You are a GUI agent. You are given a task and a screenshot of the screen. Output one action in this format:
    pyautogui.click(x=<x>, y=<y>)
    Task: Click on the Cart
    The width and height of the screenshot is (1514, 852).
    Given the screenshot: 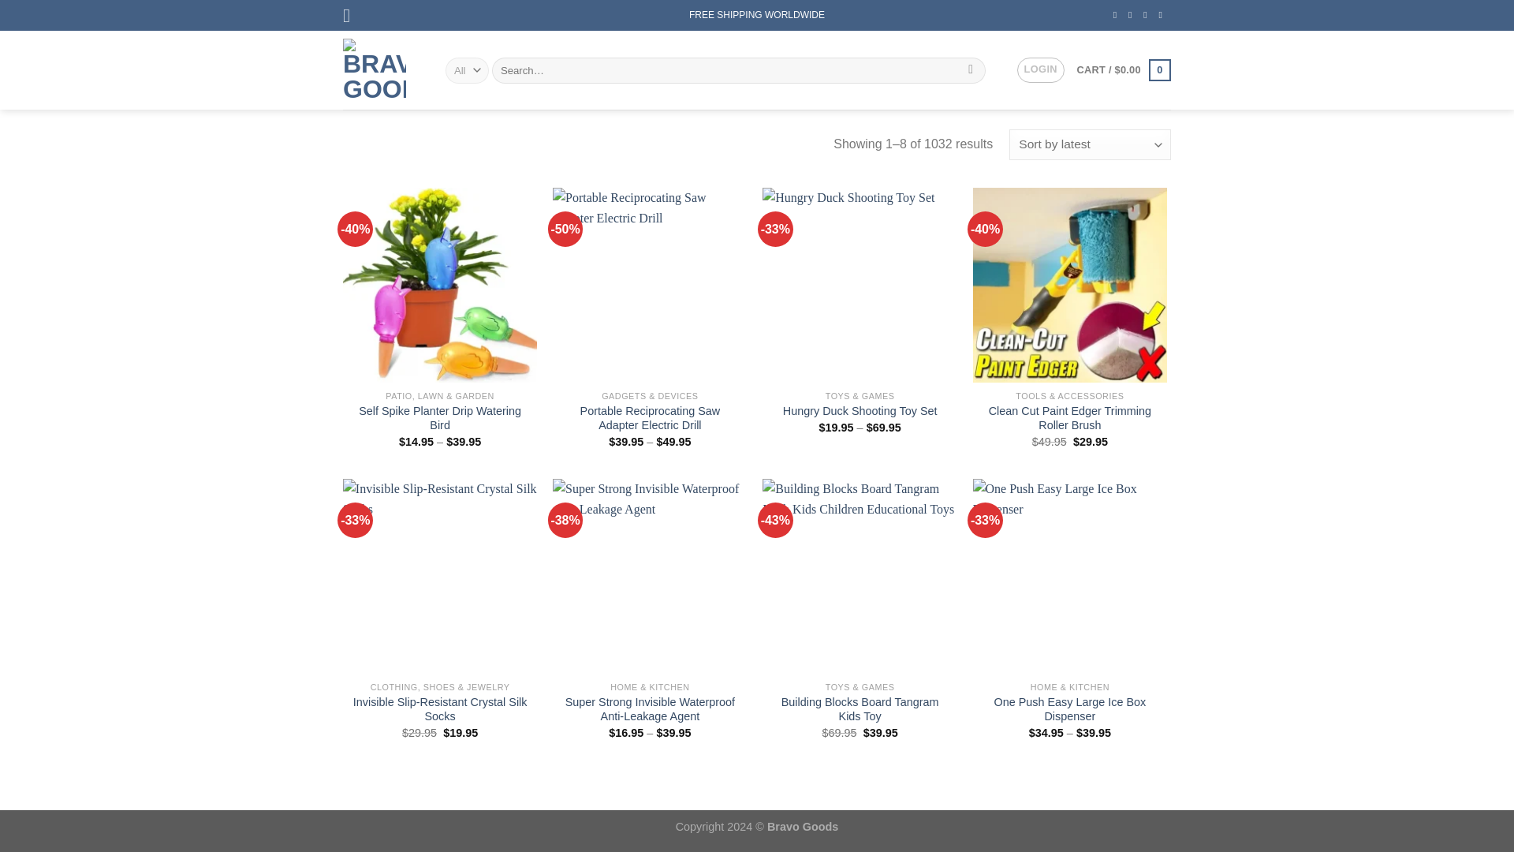 What is the action you would take?
    pyautogui.click(x=1123, y=69)
    